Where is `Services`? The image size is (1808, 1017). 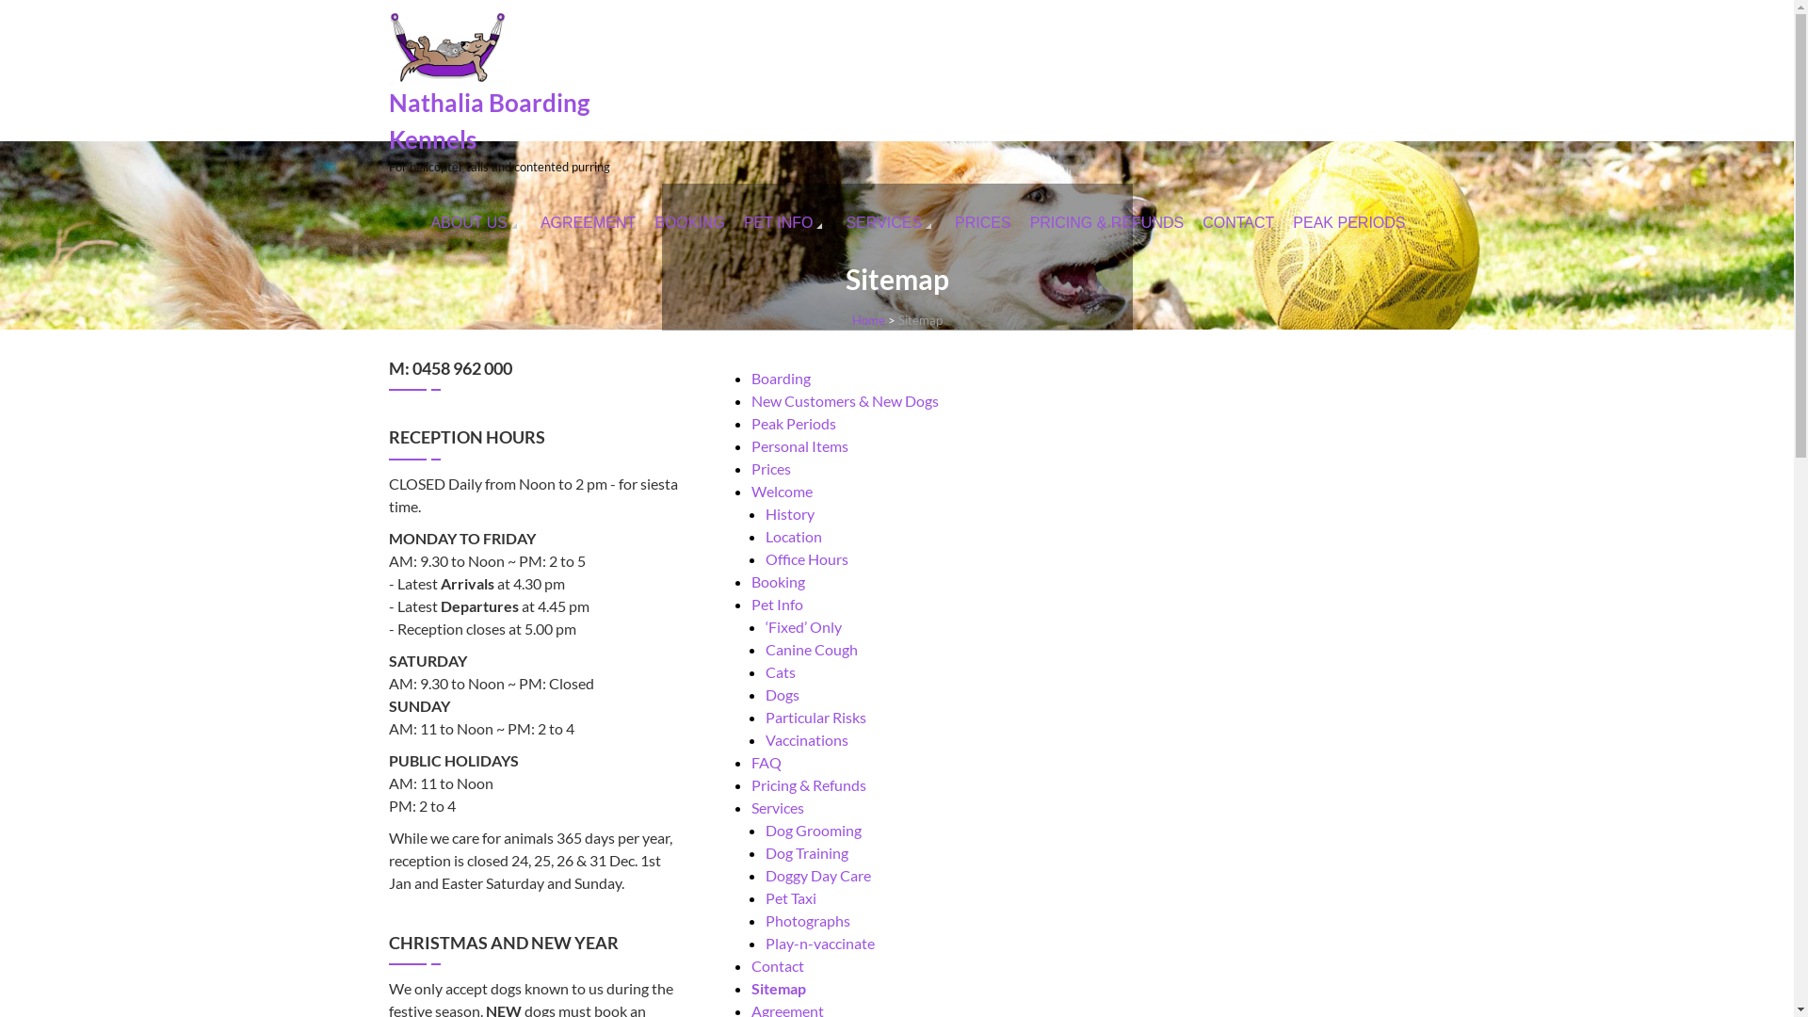
Services is located at coordinates (778, 808).